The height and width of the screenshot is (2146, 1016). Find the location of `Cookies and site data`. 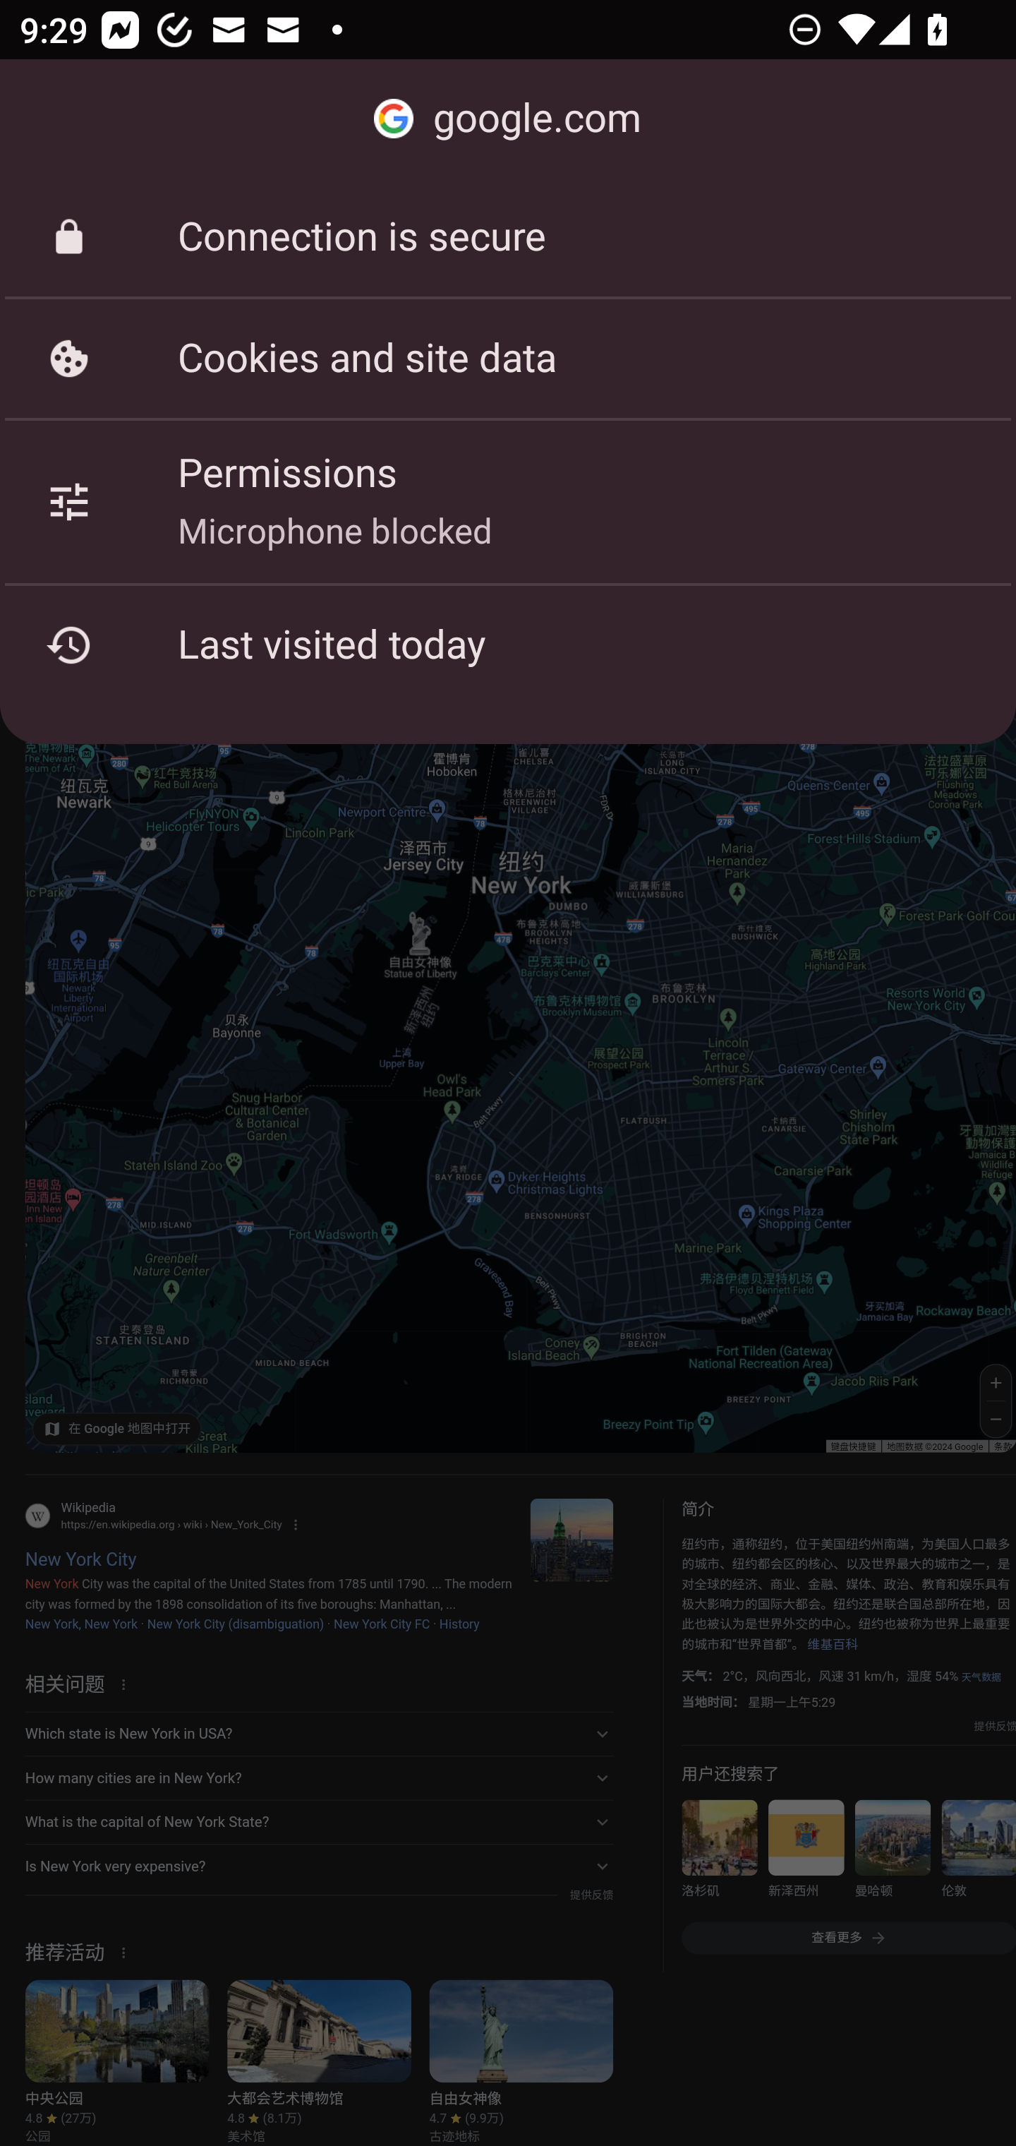

Cookies and site data is located at coordinates (508, 358).